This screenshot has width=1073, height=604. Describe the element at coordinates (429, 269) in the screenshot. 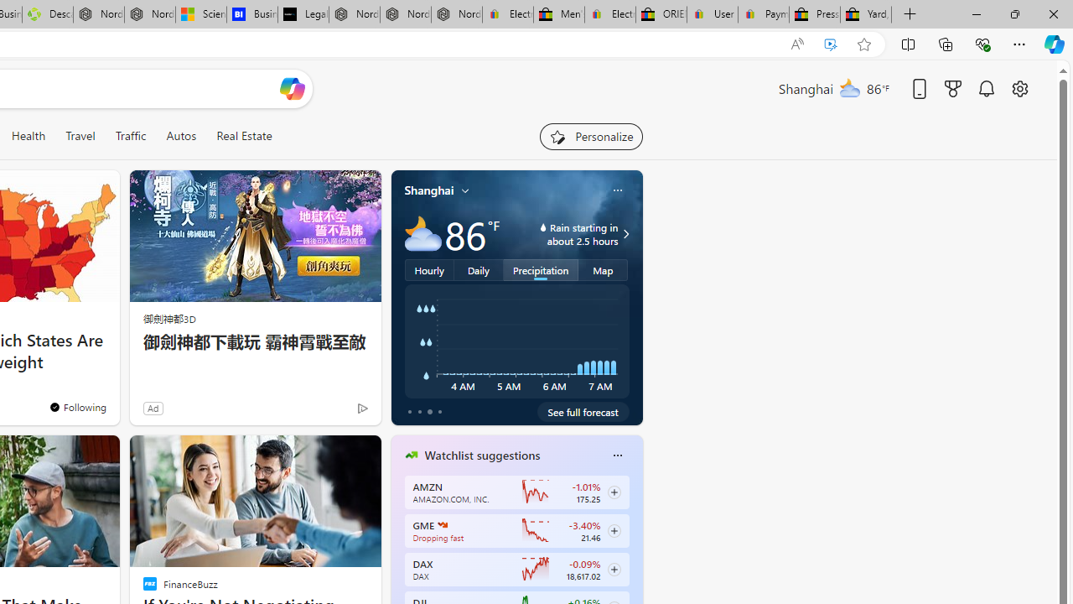

I see `Hourly` at that location.